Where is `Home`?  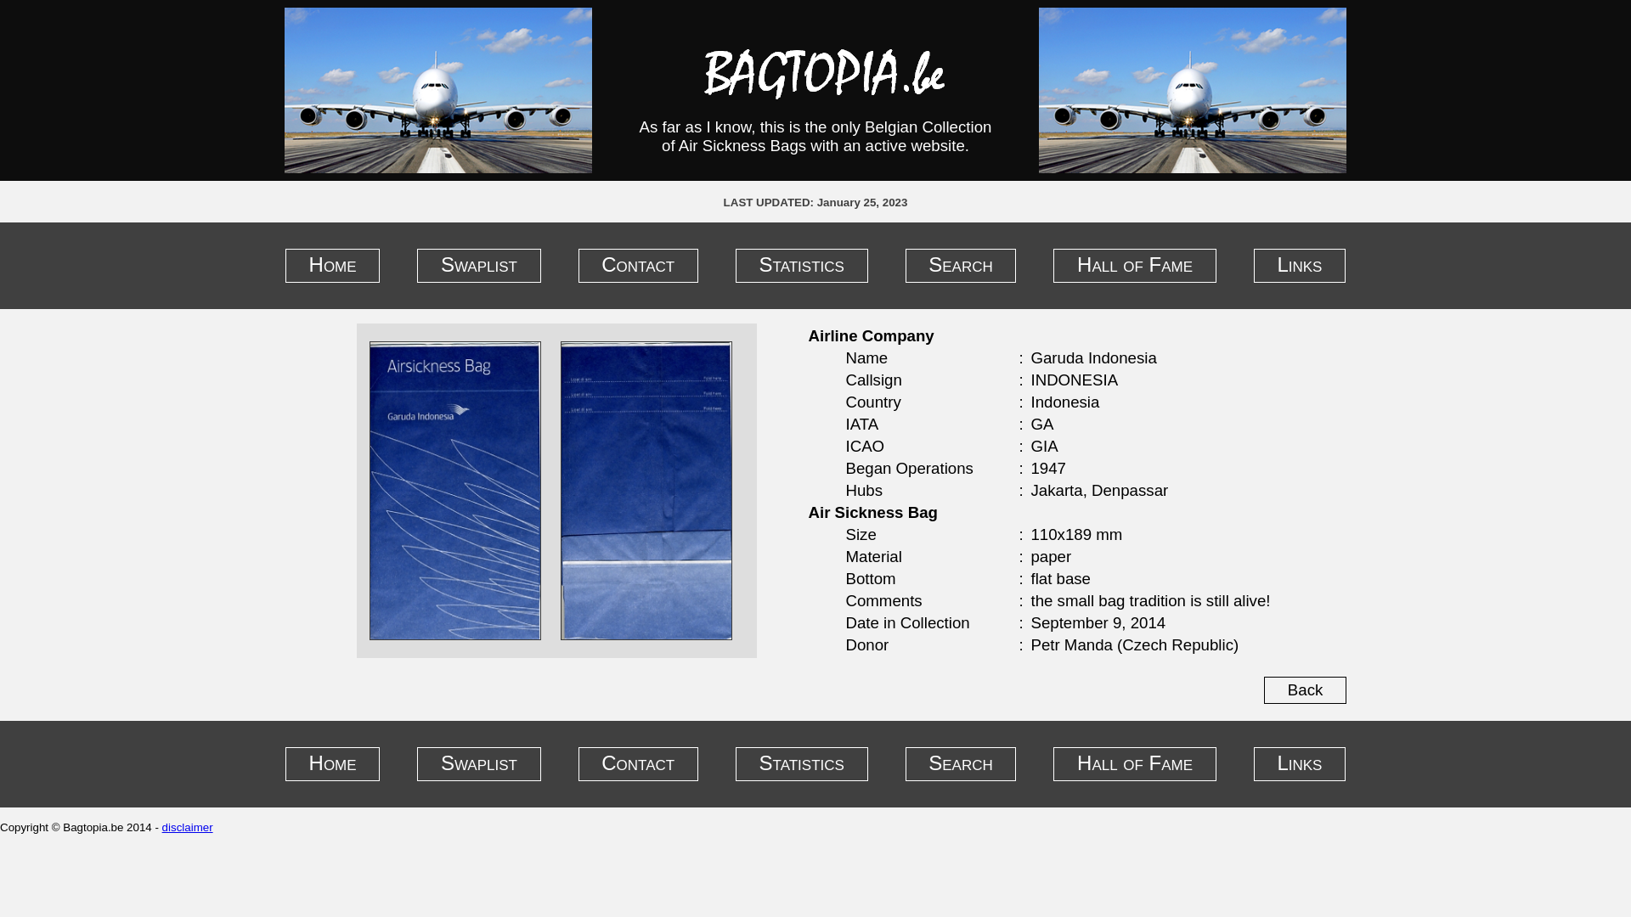 Home is located at coordinates (333, 266).